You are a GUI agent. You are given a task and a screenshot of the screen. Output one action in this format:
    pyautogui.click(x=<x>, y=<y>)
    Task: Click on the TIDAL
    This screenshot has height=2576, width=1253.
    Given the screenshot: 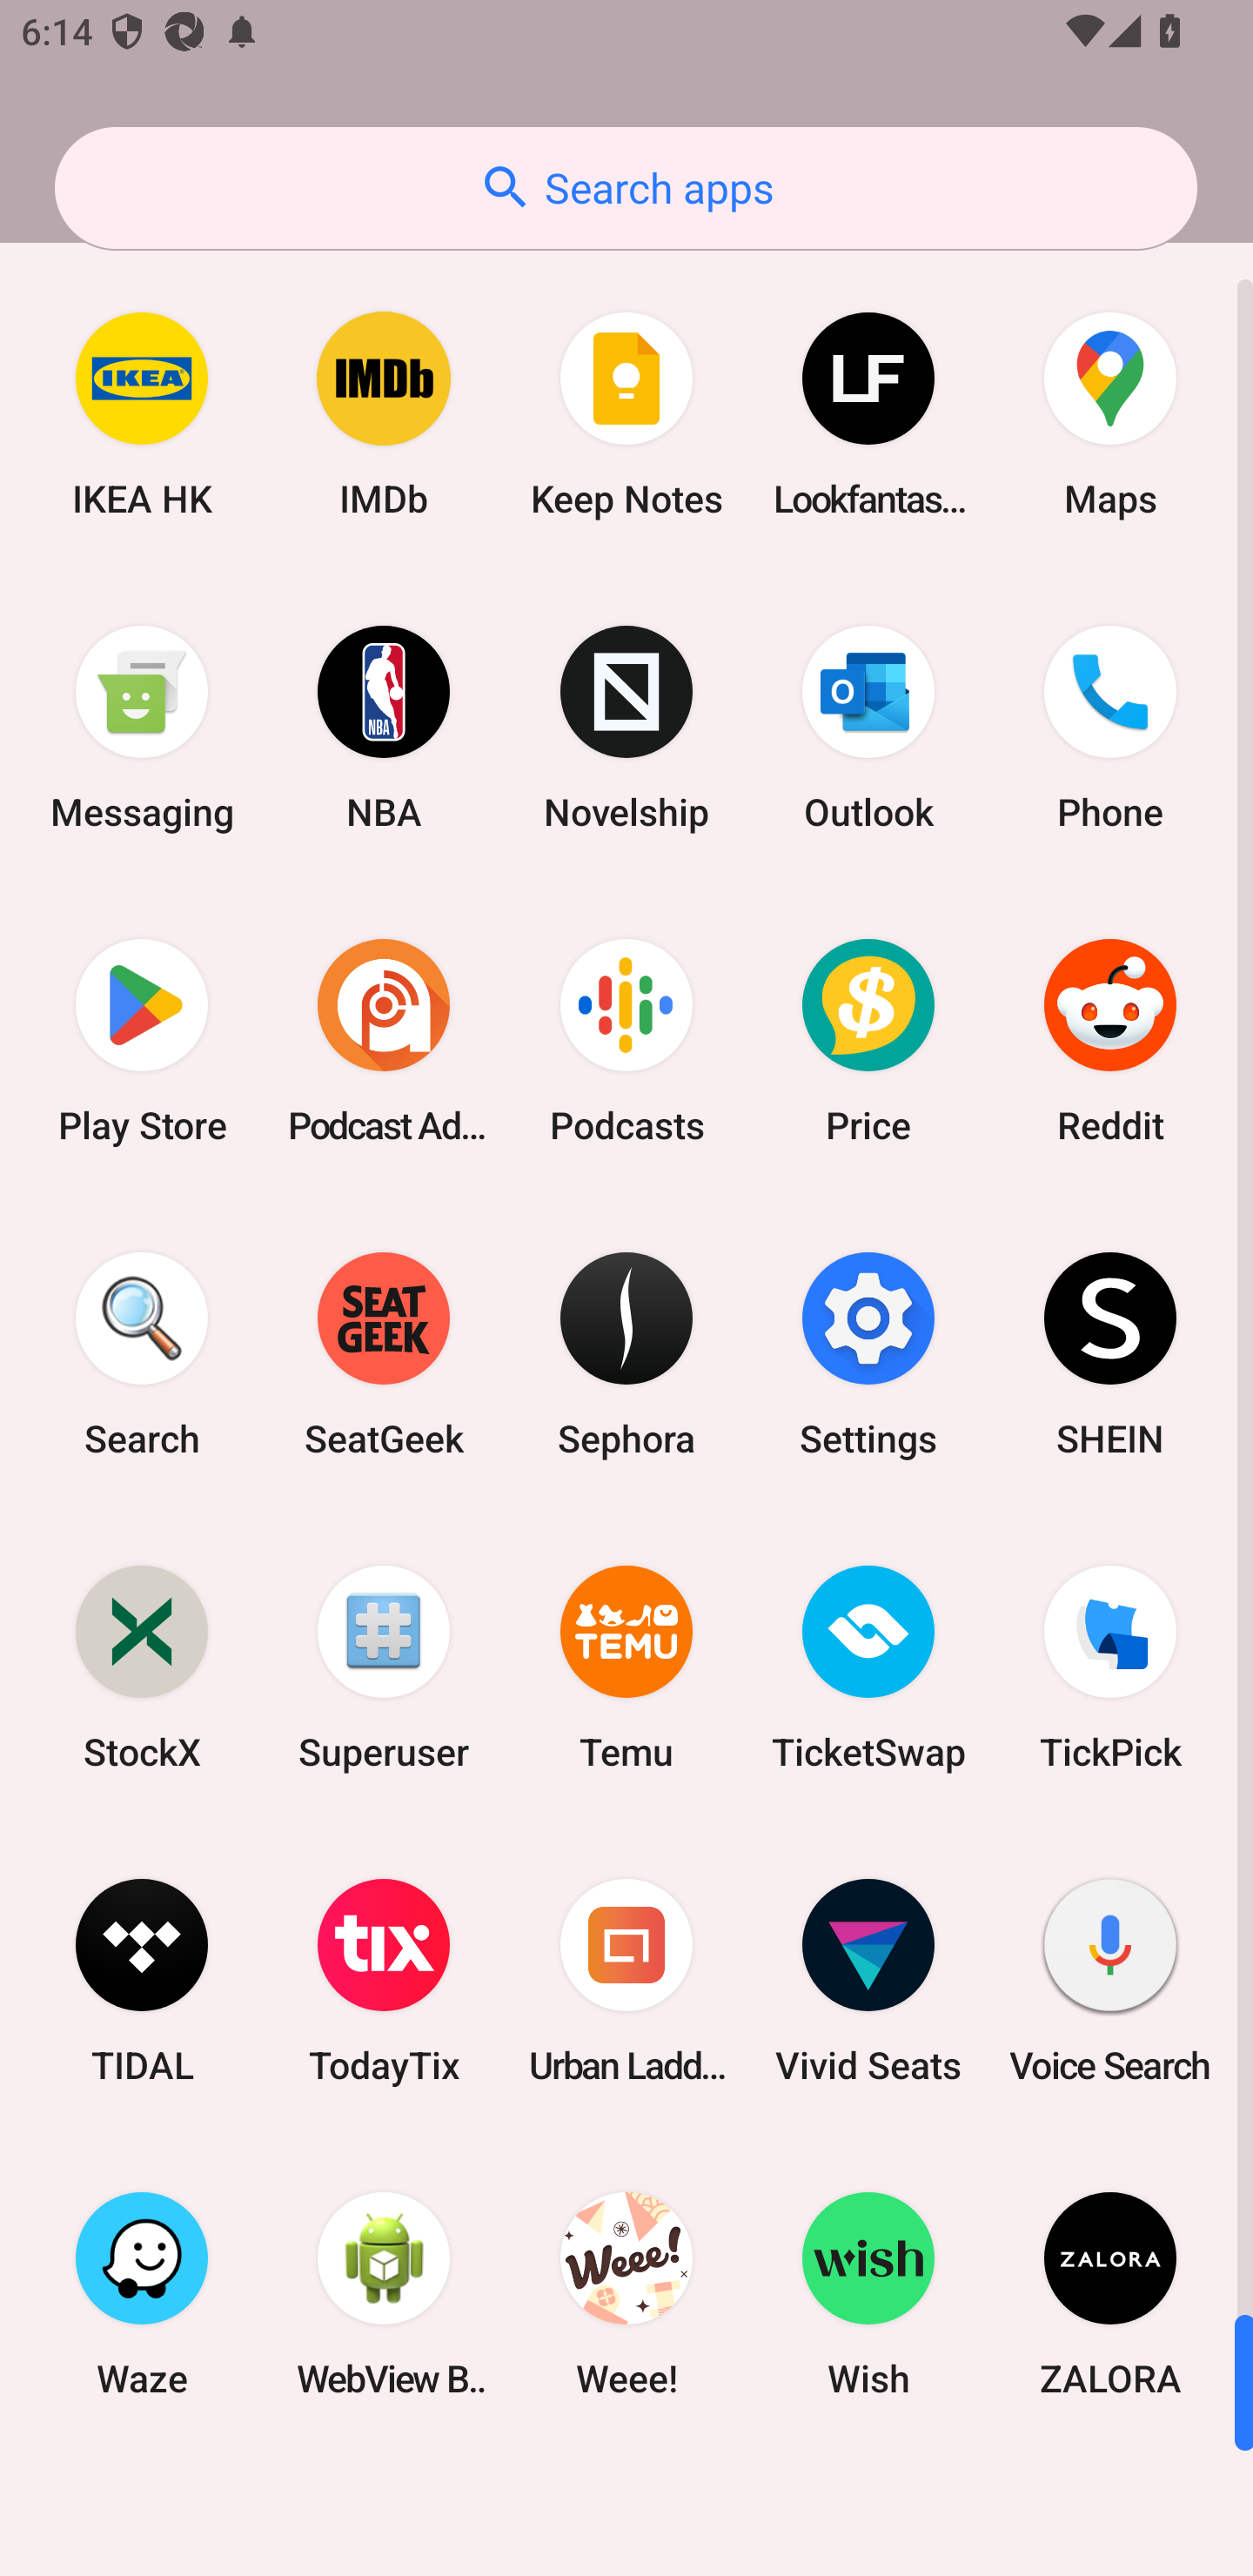 What is the action you would take?
    pyautogui.click(x=142, y=1981)
    